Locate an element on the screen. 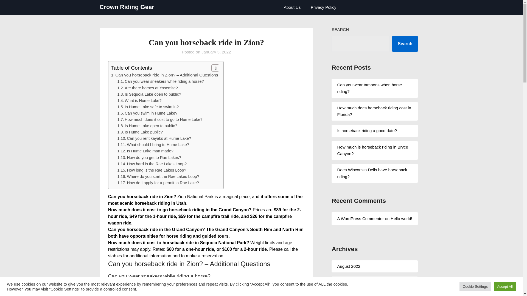 The width and height of the screenshot is (527, 296). Is Hume Lake public? is located at coordinates (144, 132).